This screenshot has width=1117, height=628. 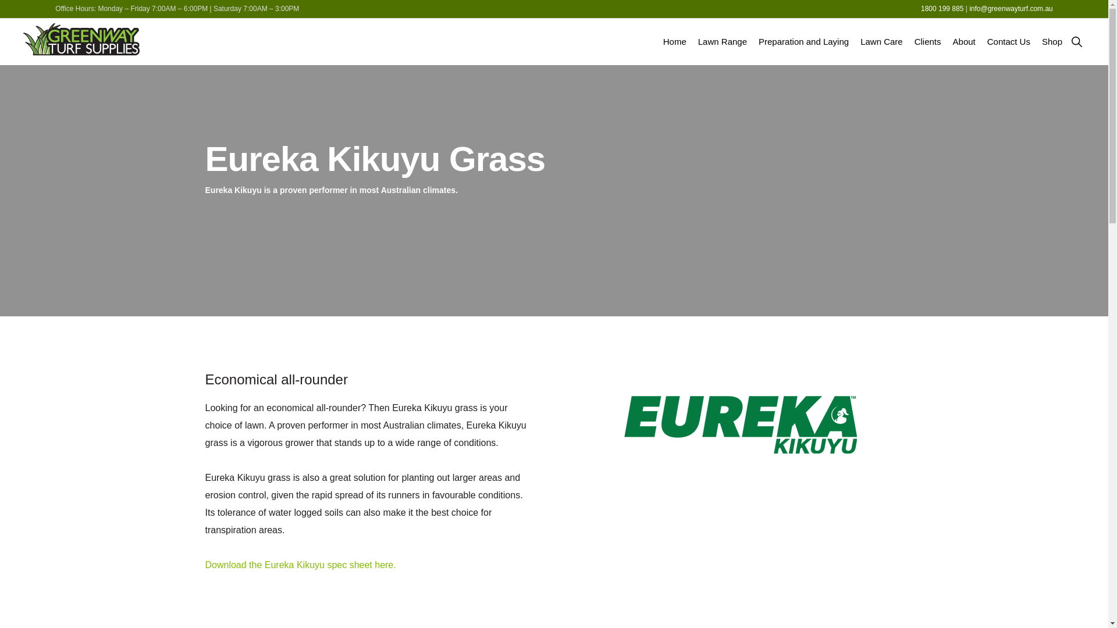 What do you see at coordinates (1052, 42) in the screenshot?
I see `Shop` at bounding box center [1052, 42].